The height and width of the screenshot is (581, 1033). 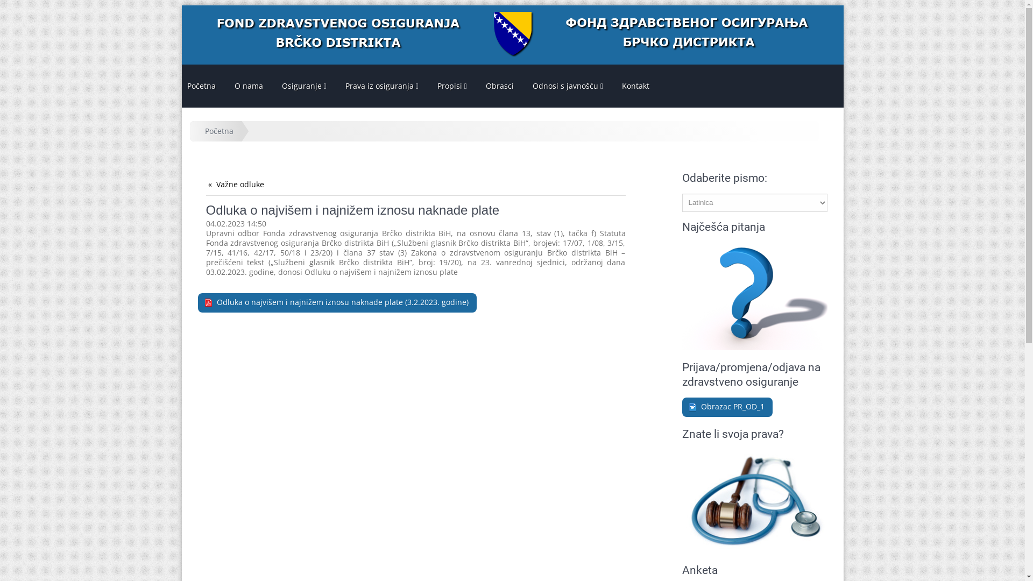 I want to click on Kontakt, so click(x=636, y=86).